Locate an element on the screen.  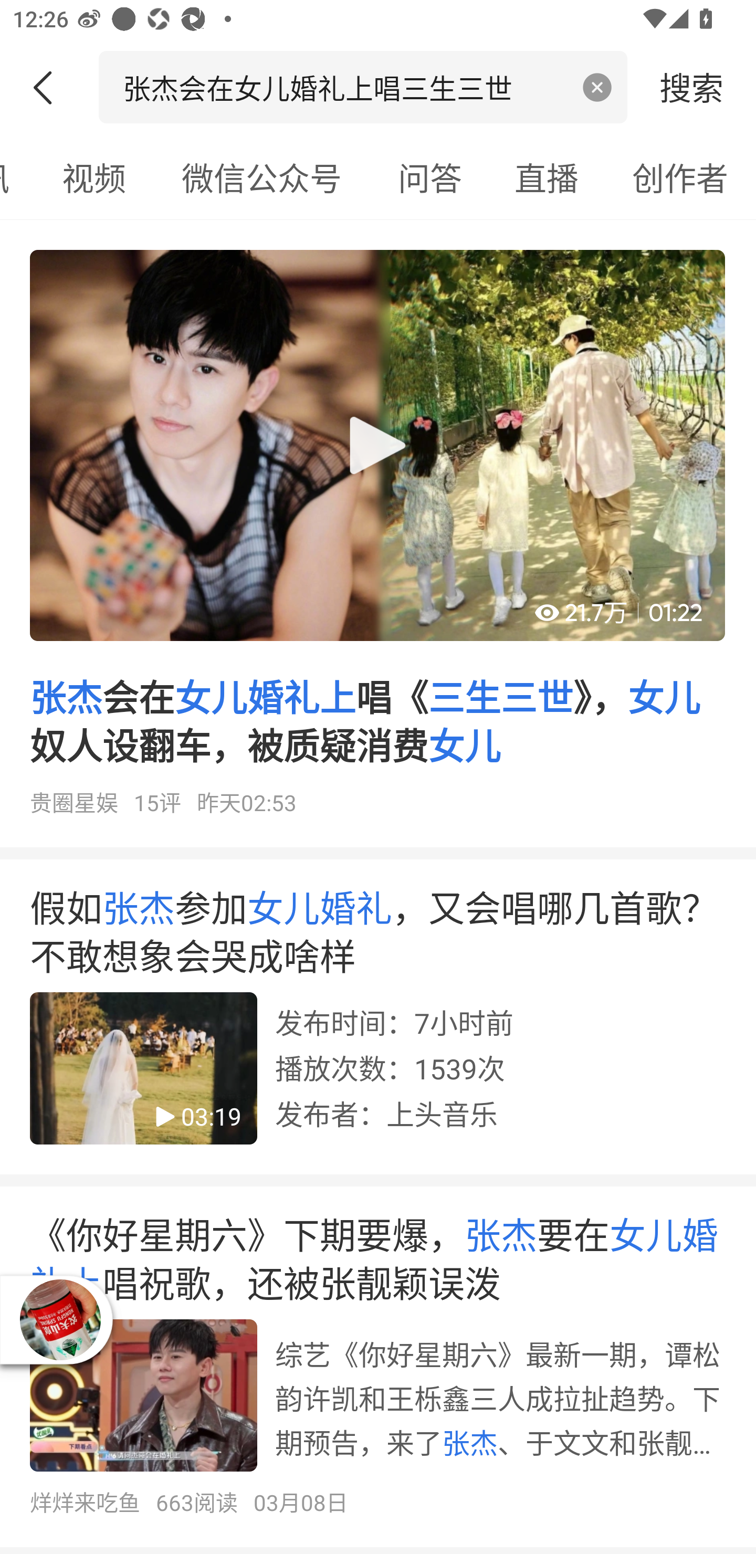
问答，可选中 is located at coordinates (430, 177).